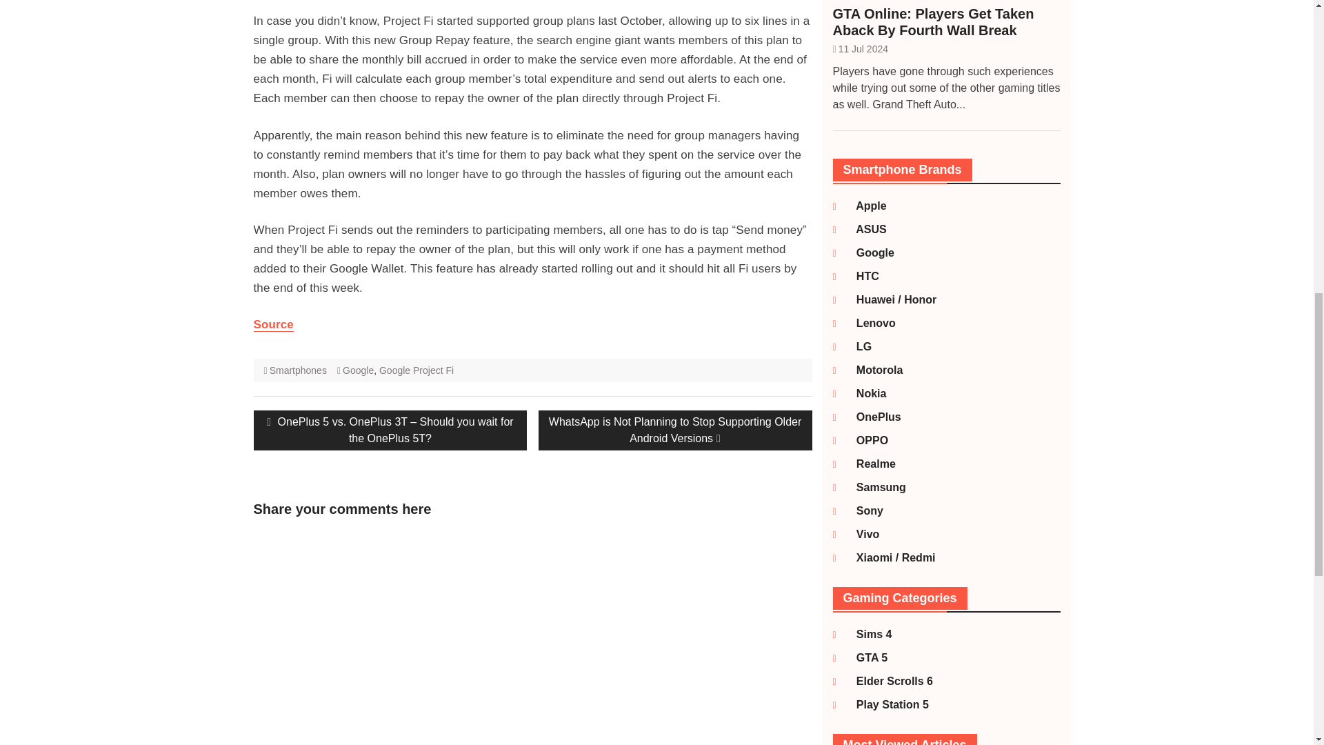 This screenshot has height=745, width=1324. What do you see at coordinates (867, 252) in the screenshot?
I see `     Google` at bounding box center [867, 252].